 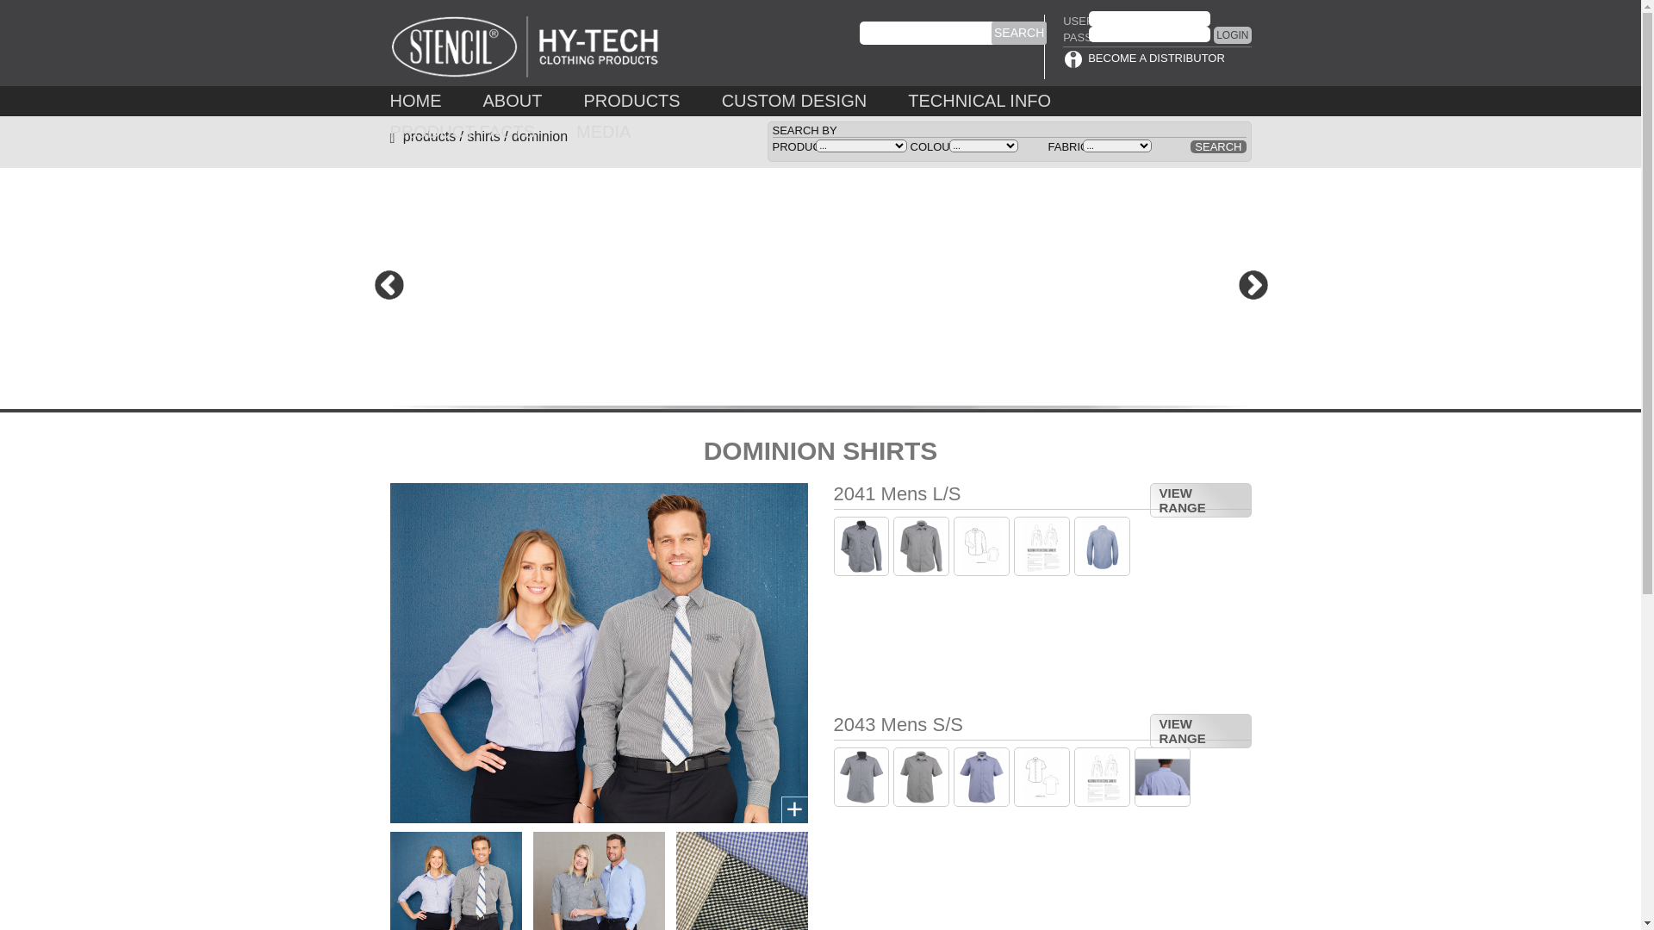 I want to click on VIEW RANGE, so click(x=1200, y=500).